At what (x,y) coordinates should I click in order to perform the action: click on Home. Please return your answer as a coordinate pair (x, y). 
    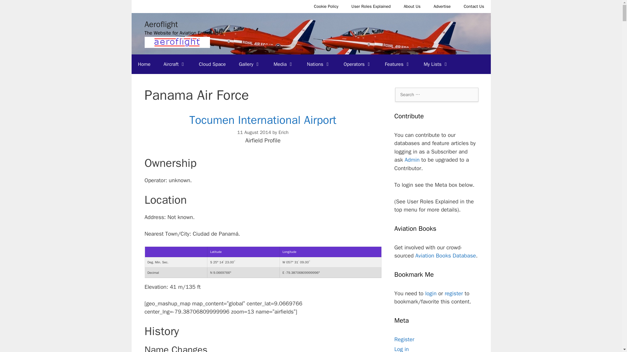
    Looking at the image, I should click on (144, 64).